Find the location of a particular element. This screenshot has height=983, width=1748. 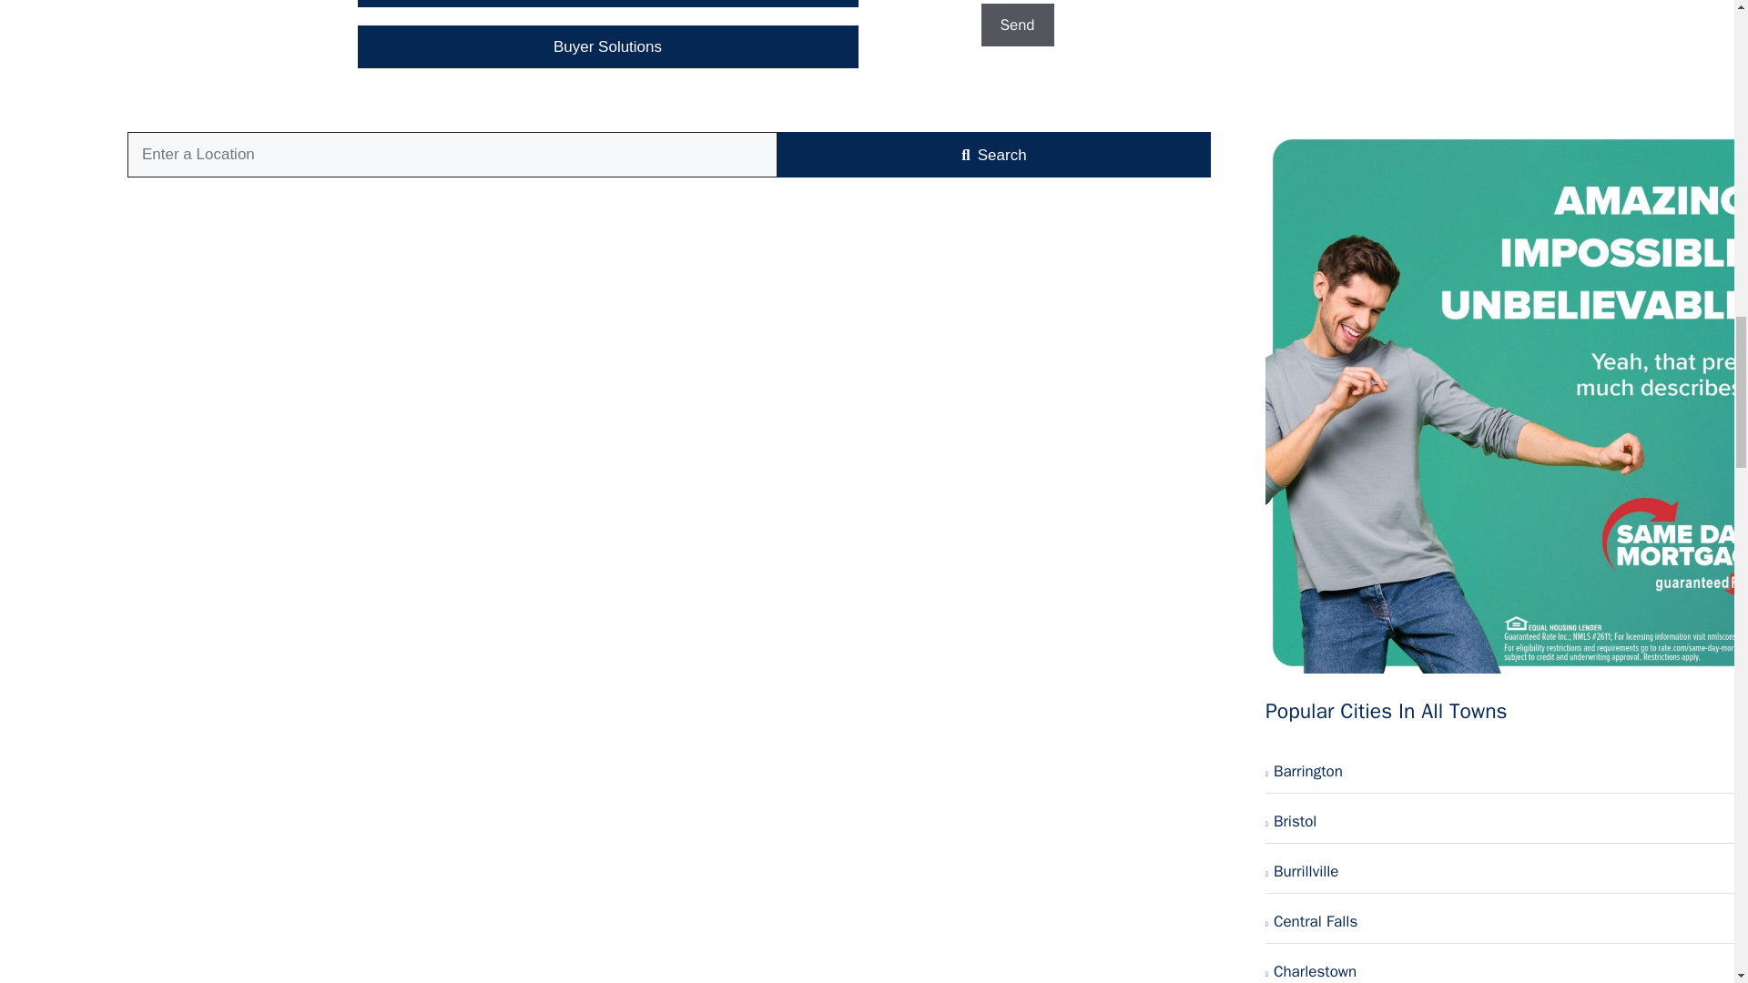

Barrington is located at coordinates (1507, 772).